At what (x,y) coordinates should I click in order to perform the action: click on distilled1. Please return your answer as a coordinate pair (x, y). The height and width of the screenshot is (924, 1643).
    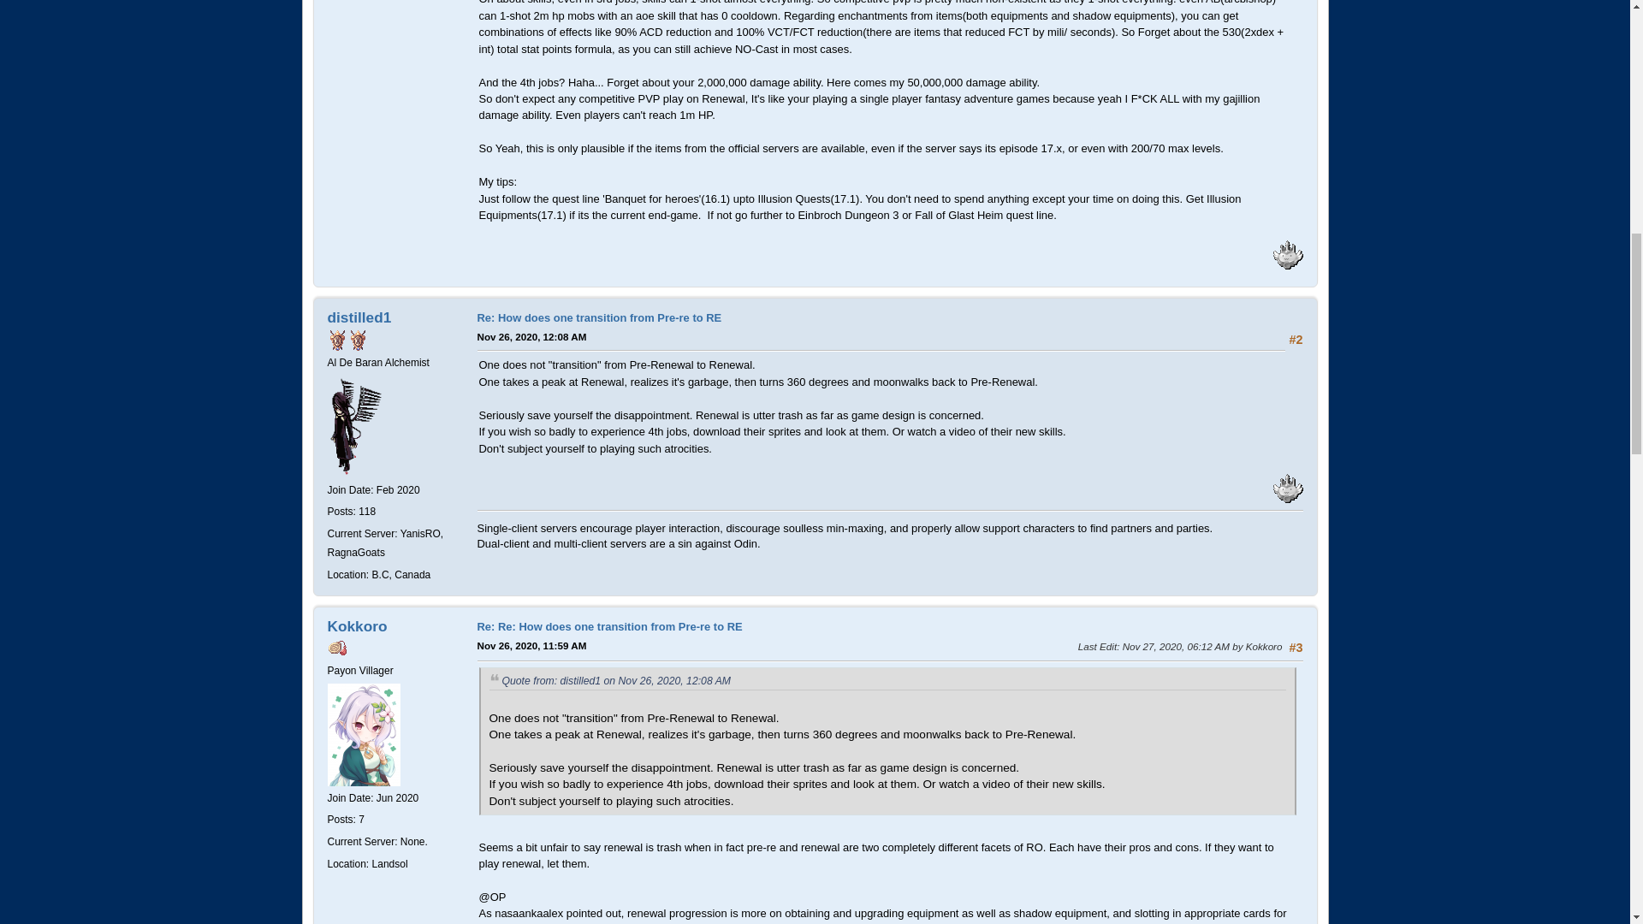
    Looking at the image, I should click on (359, 317).